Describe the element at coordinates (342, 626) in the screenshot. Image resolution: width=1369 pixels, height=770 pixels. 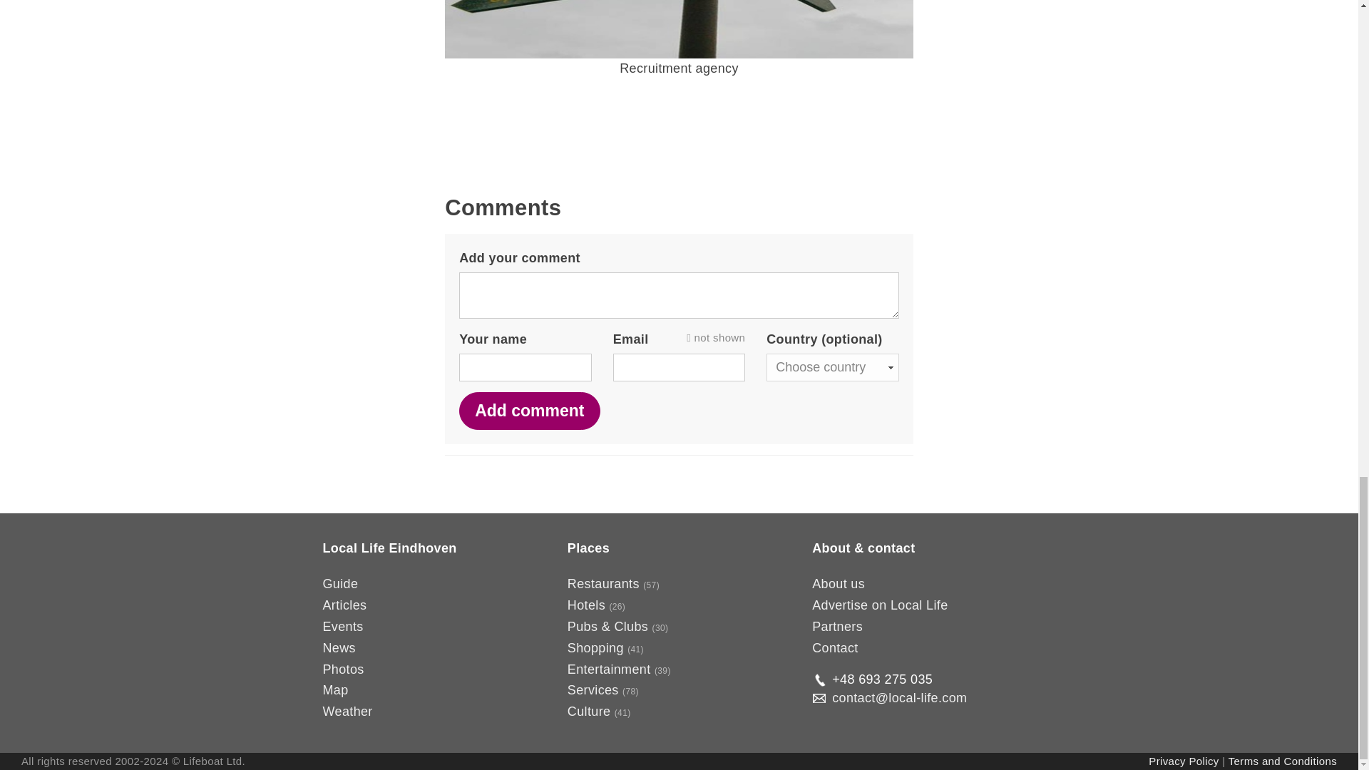
I see `Events` at that location.